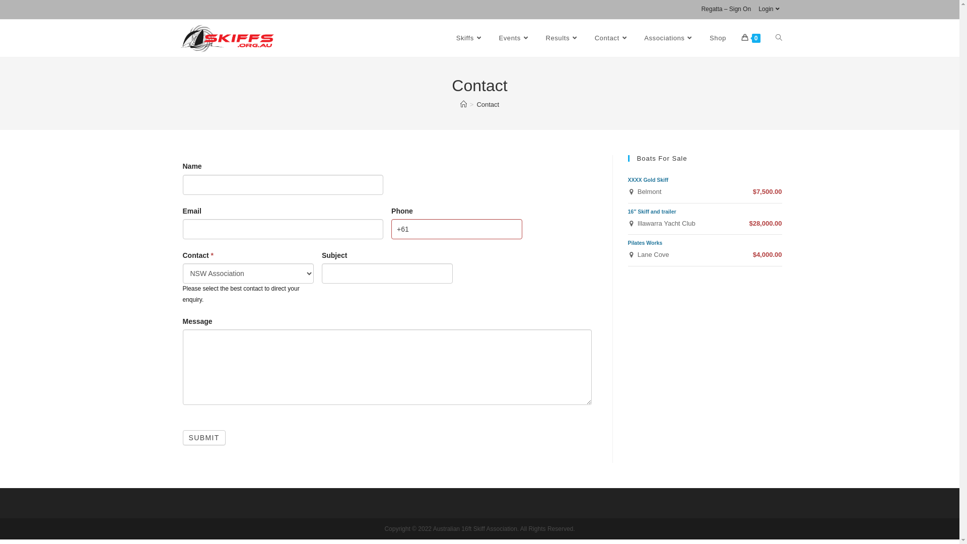  What do you see at coordinates (488, 105) in the screenshot?
I see `Contact` at bounding box center [488, 105].